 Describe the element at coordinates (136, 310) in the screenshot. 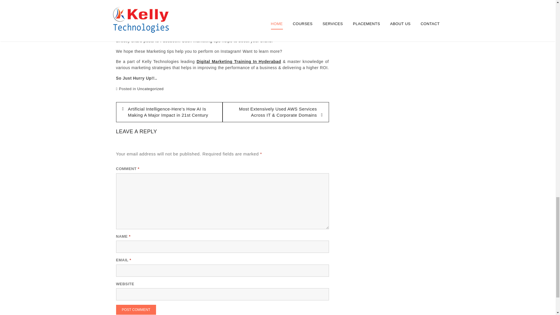

I see `Post Comment` at that location.